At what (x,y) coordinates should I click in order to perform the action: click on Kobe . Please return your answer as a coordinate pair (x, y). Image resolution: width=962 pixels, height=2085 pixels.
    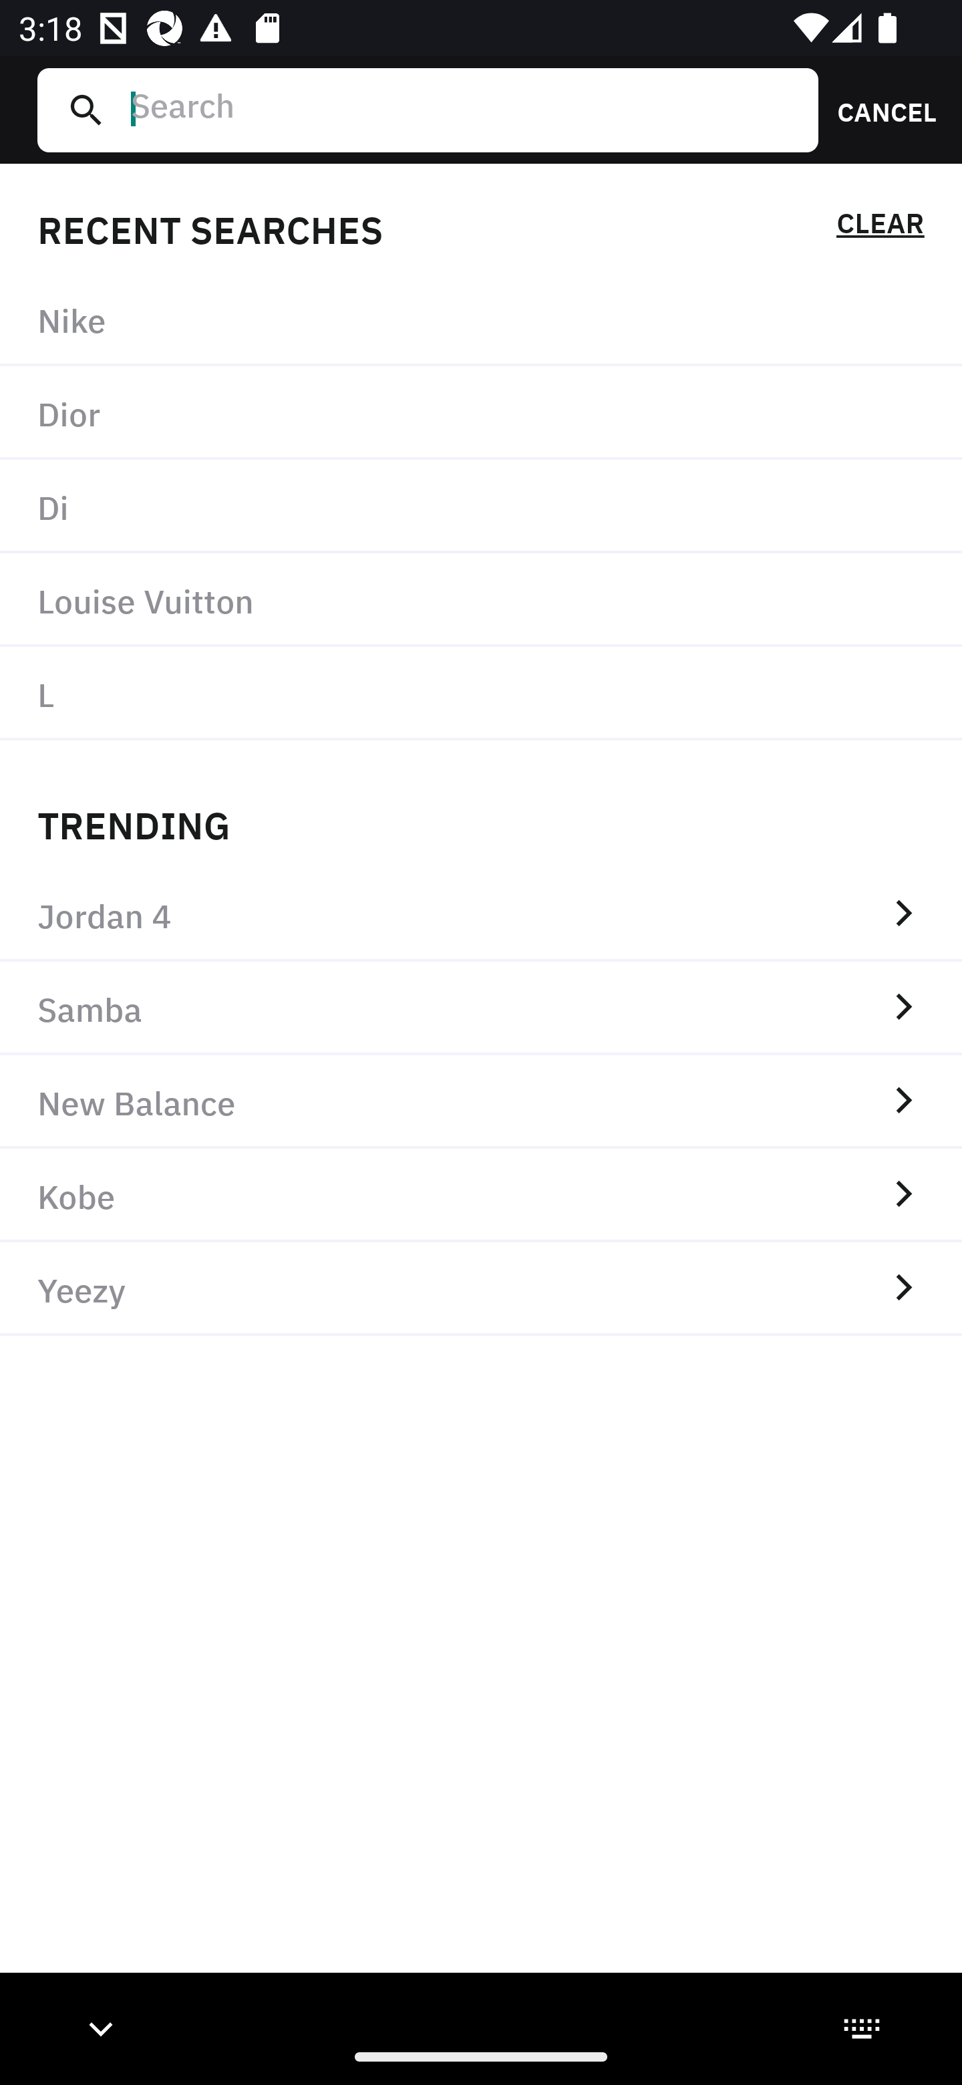
    Looking at the image, I should click on (481, 1196).